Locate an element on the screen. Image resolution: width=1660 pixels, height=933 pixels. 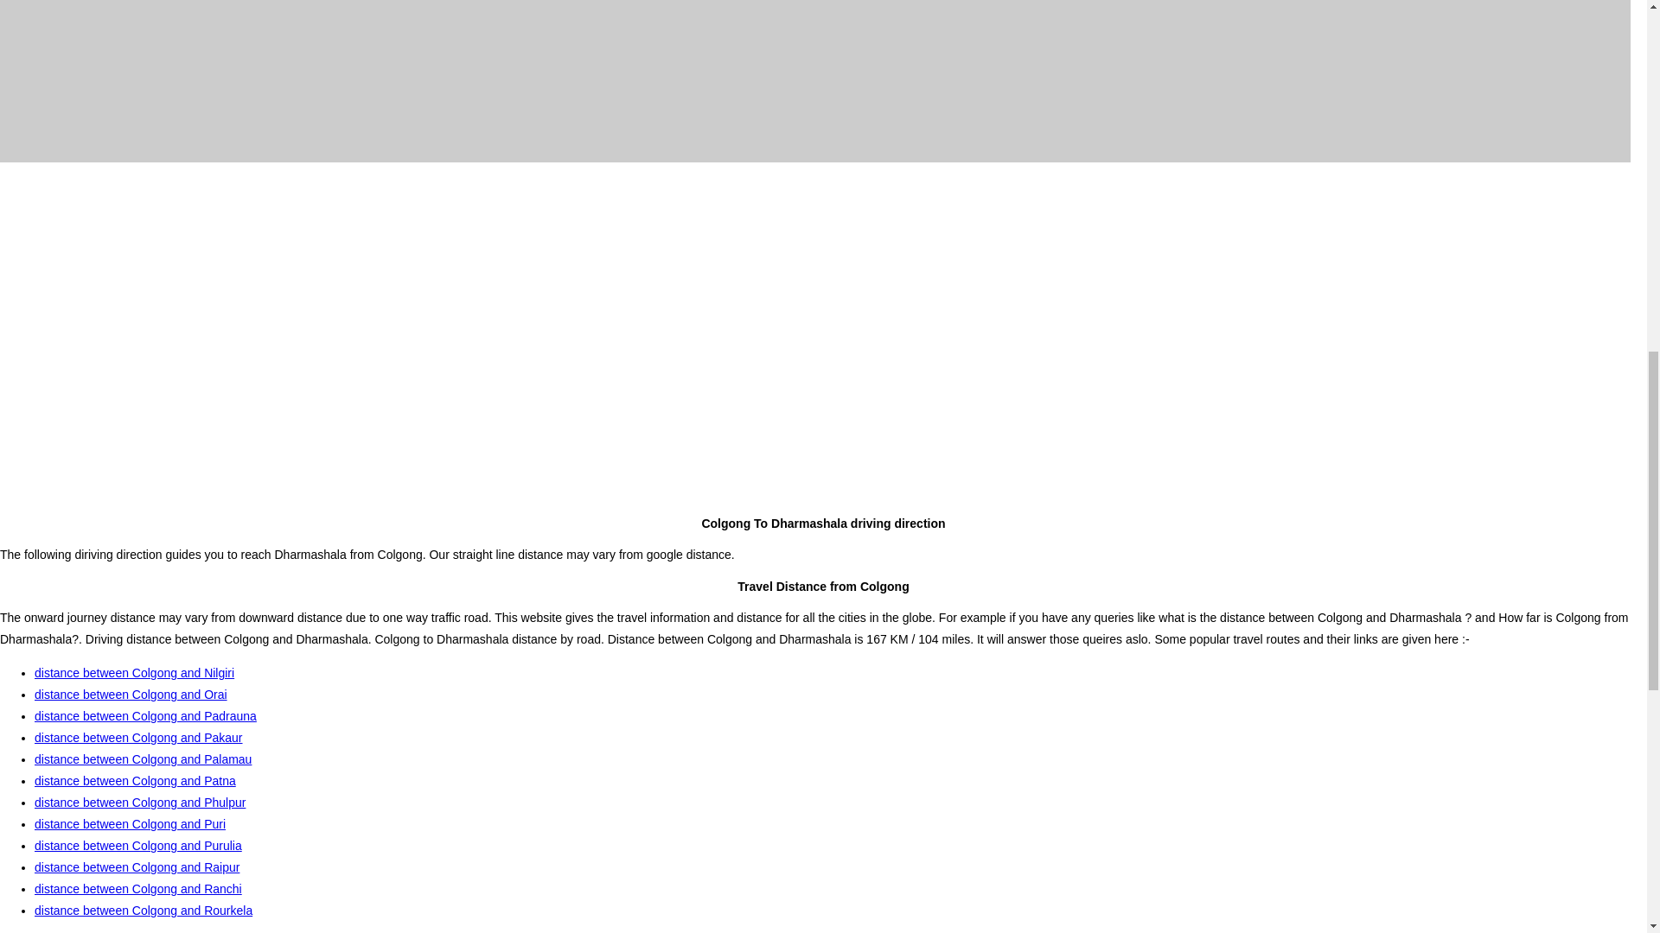
distance between Colgong and Palamau is located at coordinates (144, 758).